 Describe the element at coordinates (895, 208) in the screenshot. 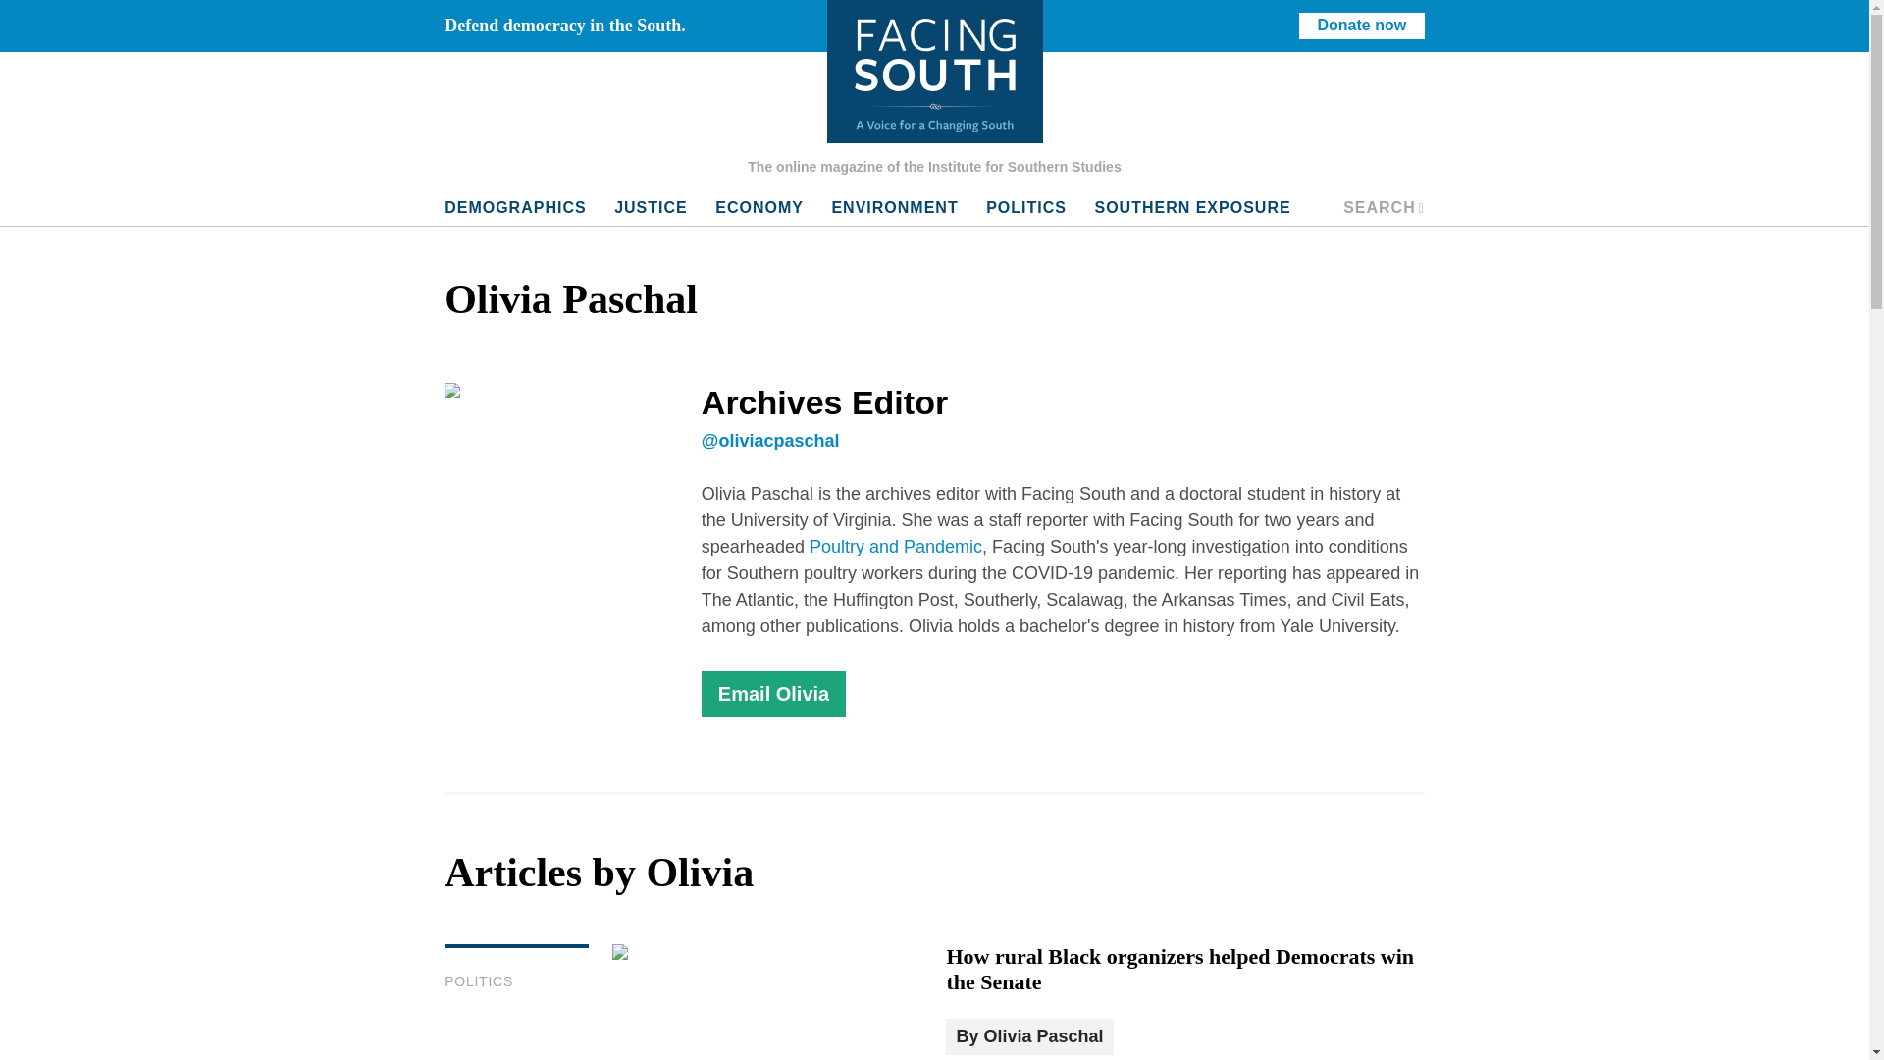

I see `ENVIRONMENT` at that location.